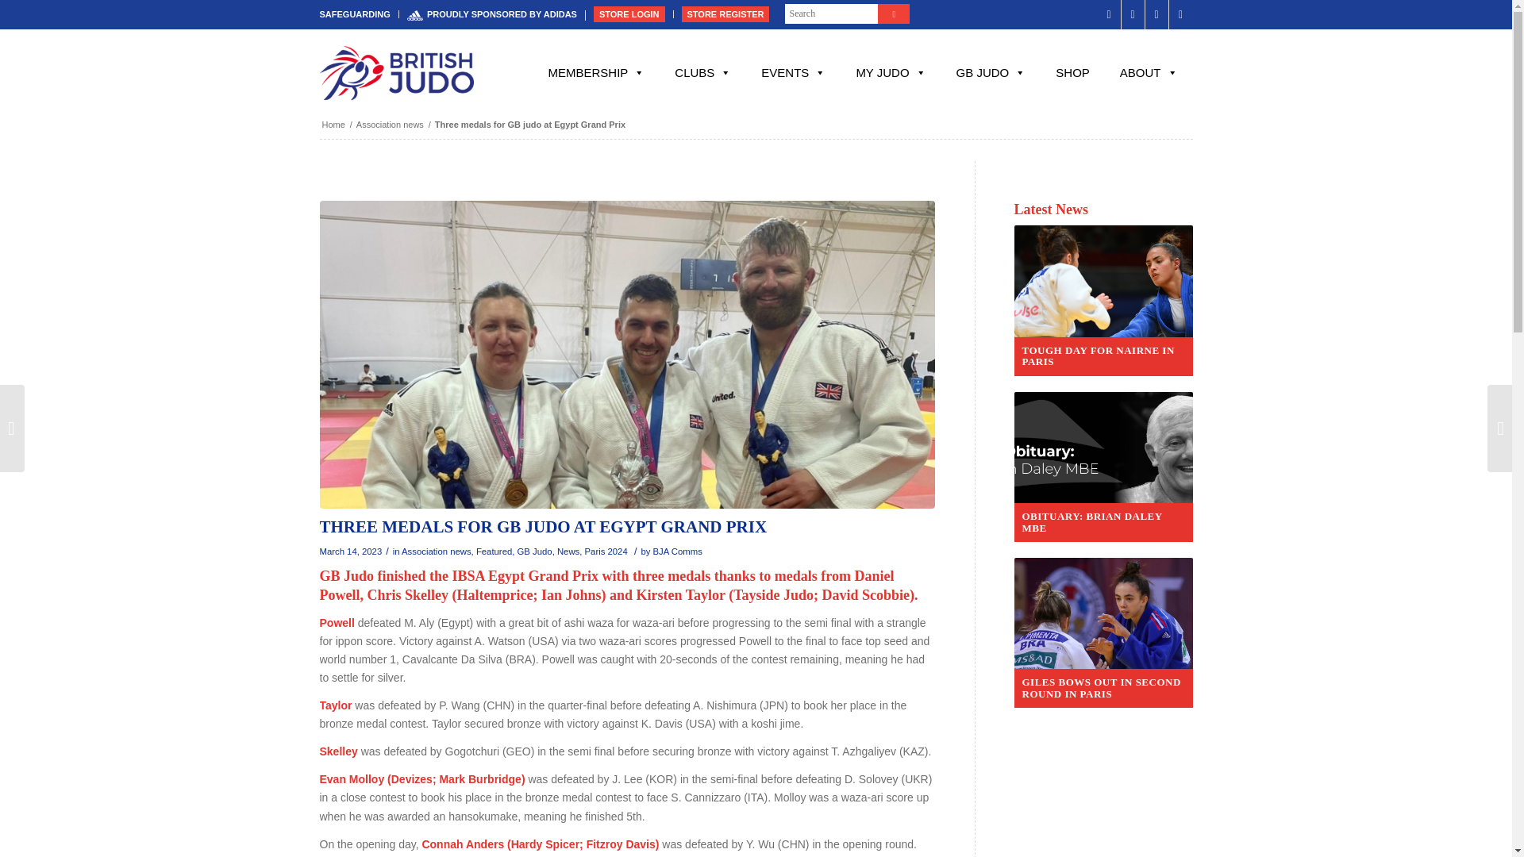 The width and height of the screenshot is (1524, 857). I want to click on STORE REGISTER, so click(725, 14).